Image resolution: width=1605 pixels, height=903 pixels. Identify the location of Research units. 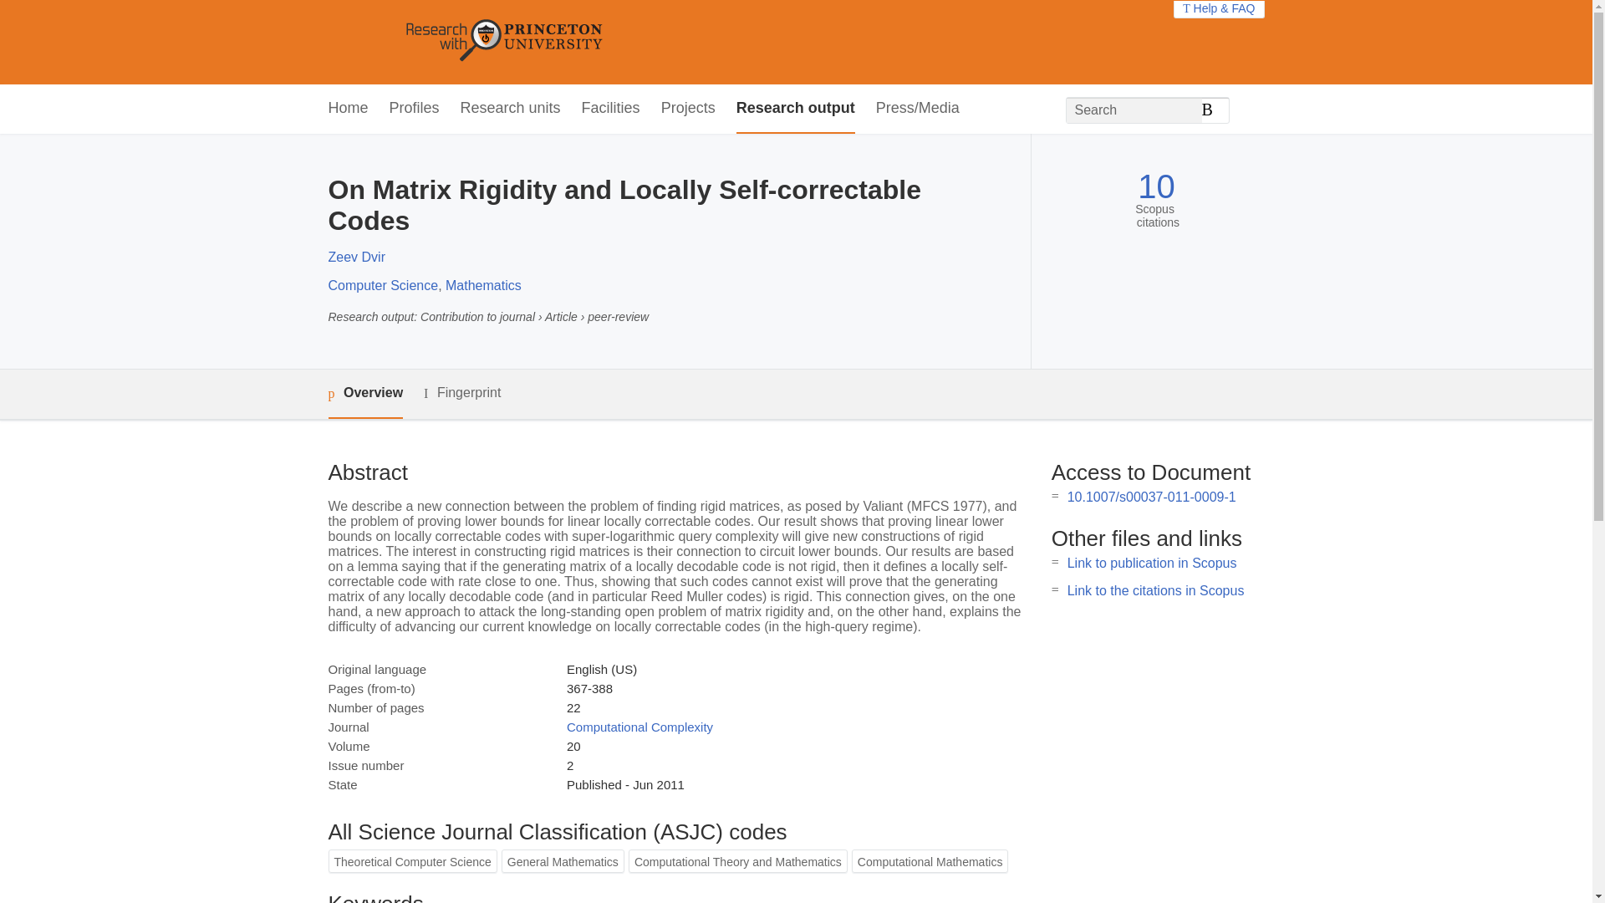
(510, 109).